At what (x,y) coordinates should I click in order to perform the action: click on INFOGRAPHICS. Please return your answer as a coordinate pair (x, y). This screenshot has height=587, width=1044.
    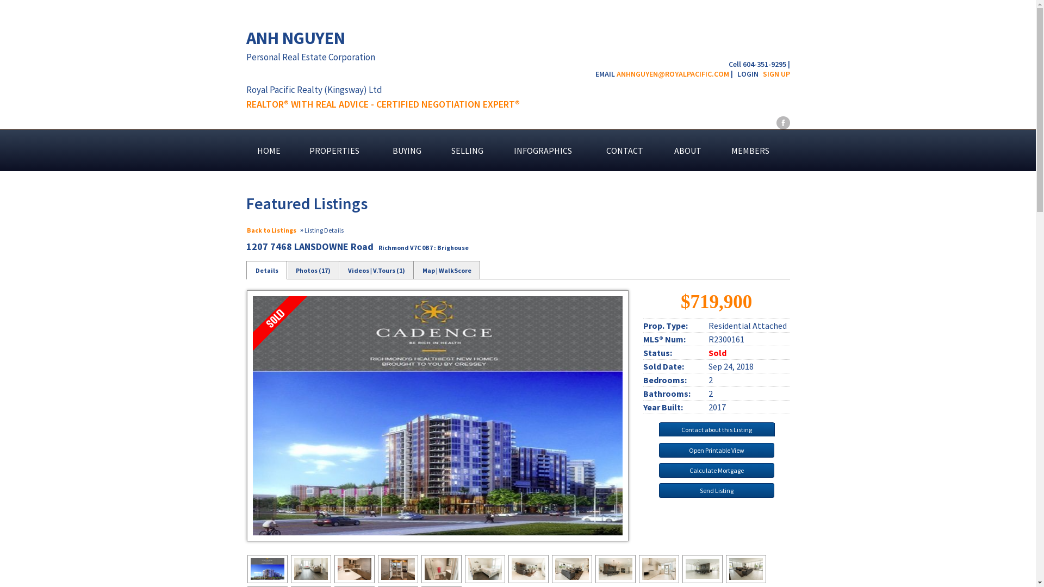
    Looking at the image, I should click on (549, 151).